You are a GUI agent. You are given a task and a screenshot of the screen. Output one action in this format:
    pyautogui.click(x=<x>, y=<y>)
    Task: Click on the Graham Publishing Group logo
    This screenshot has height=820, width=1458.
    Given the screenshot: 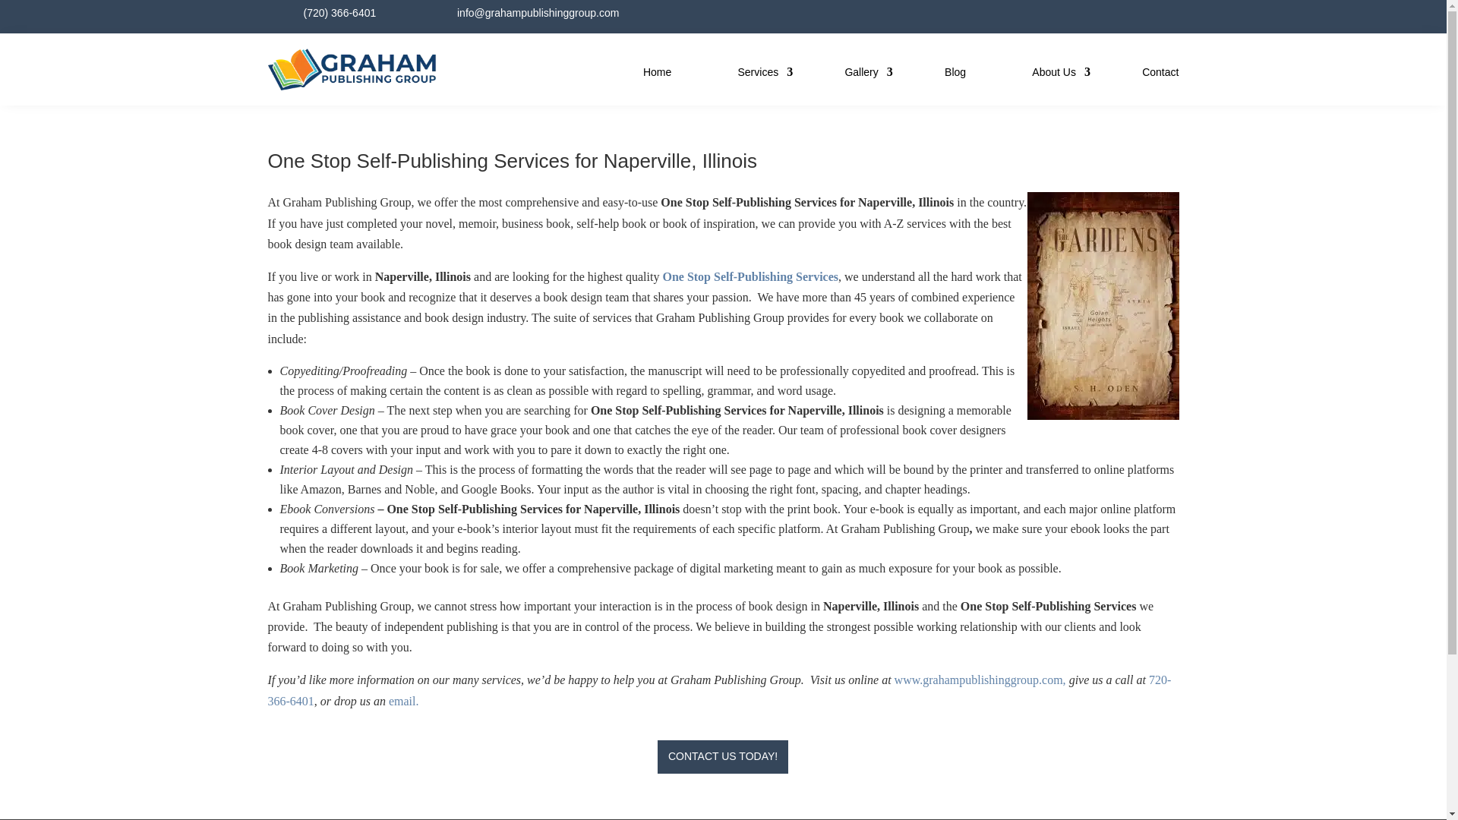 What is the action you would take?
    pyautogui.click(x=352, y=86)
    